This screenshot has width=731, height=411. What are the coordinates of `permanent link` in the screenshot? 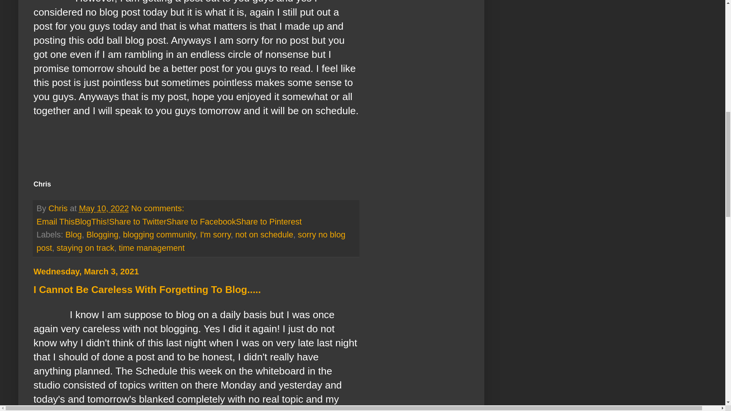 It's located at (104, 208).